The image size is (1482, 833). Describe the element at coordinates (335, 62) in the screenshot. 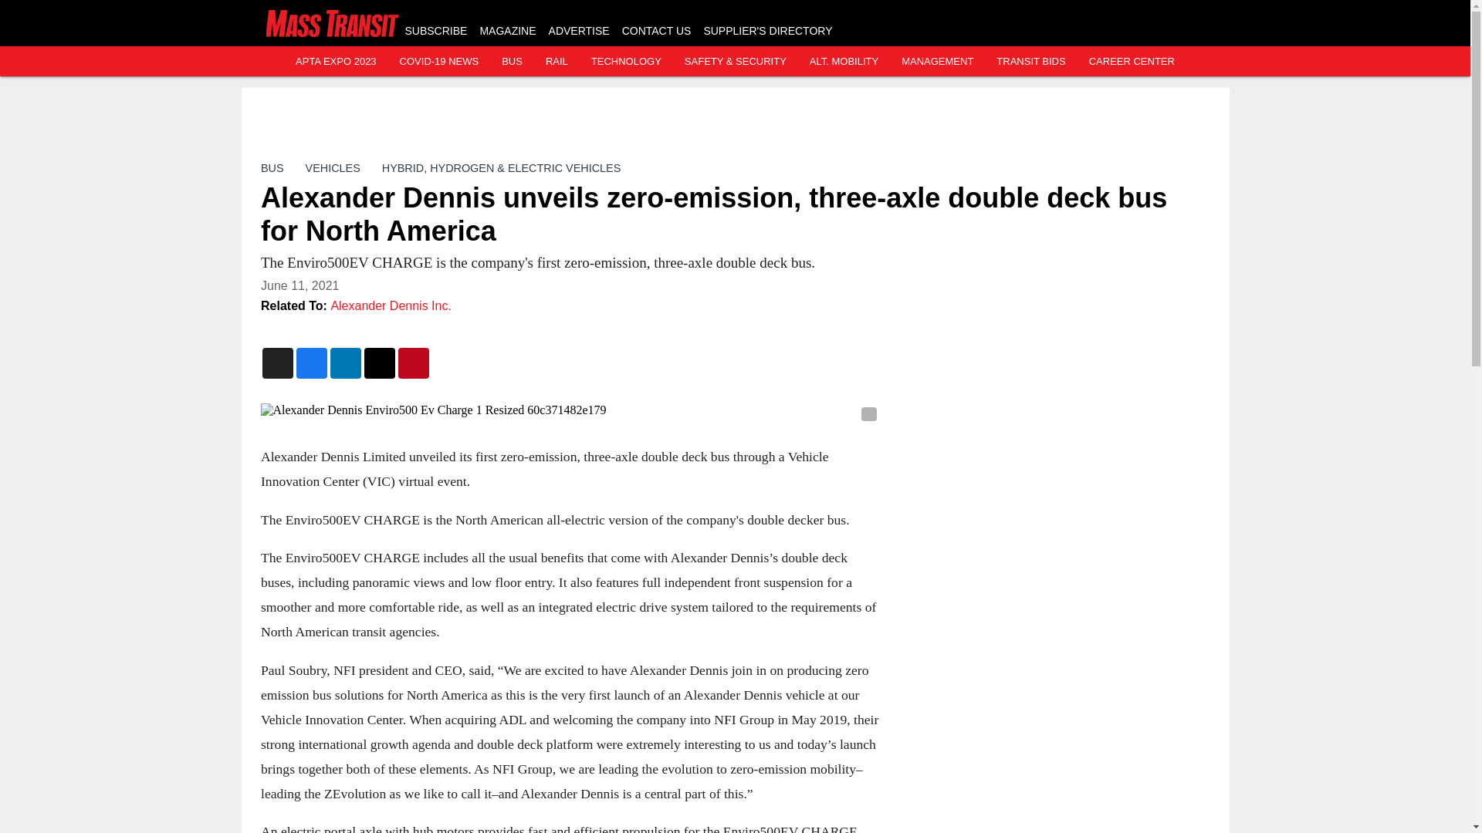

I see `APTA EXPO 2023` at that location.